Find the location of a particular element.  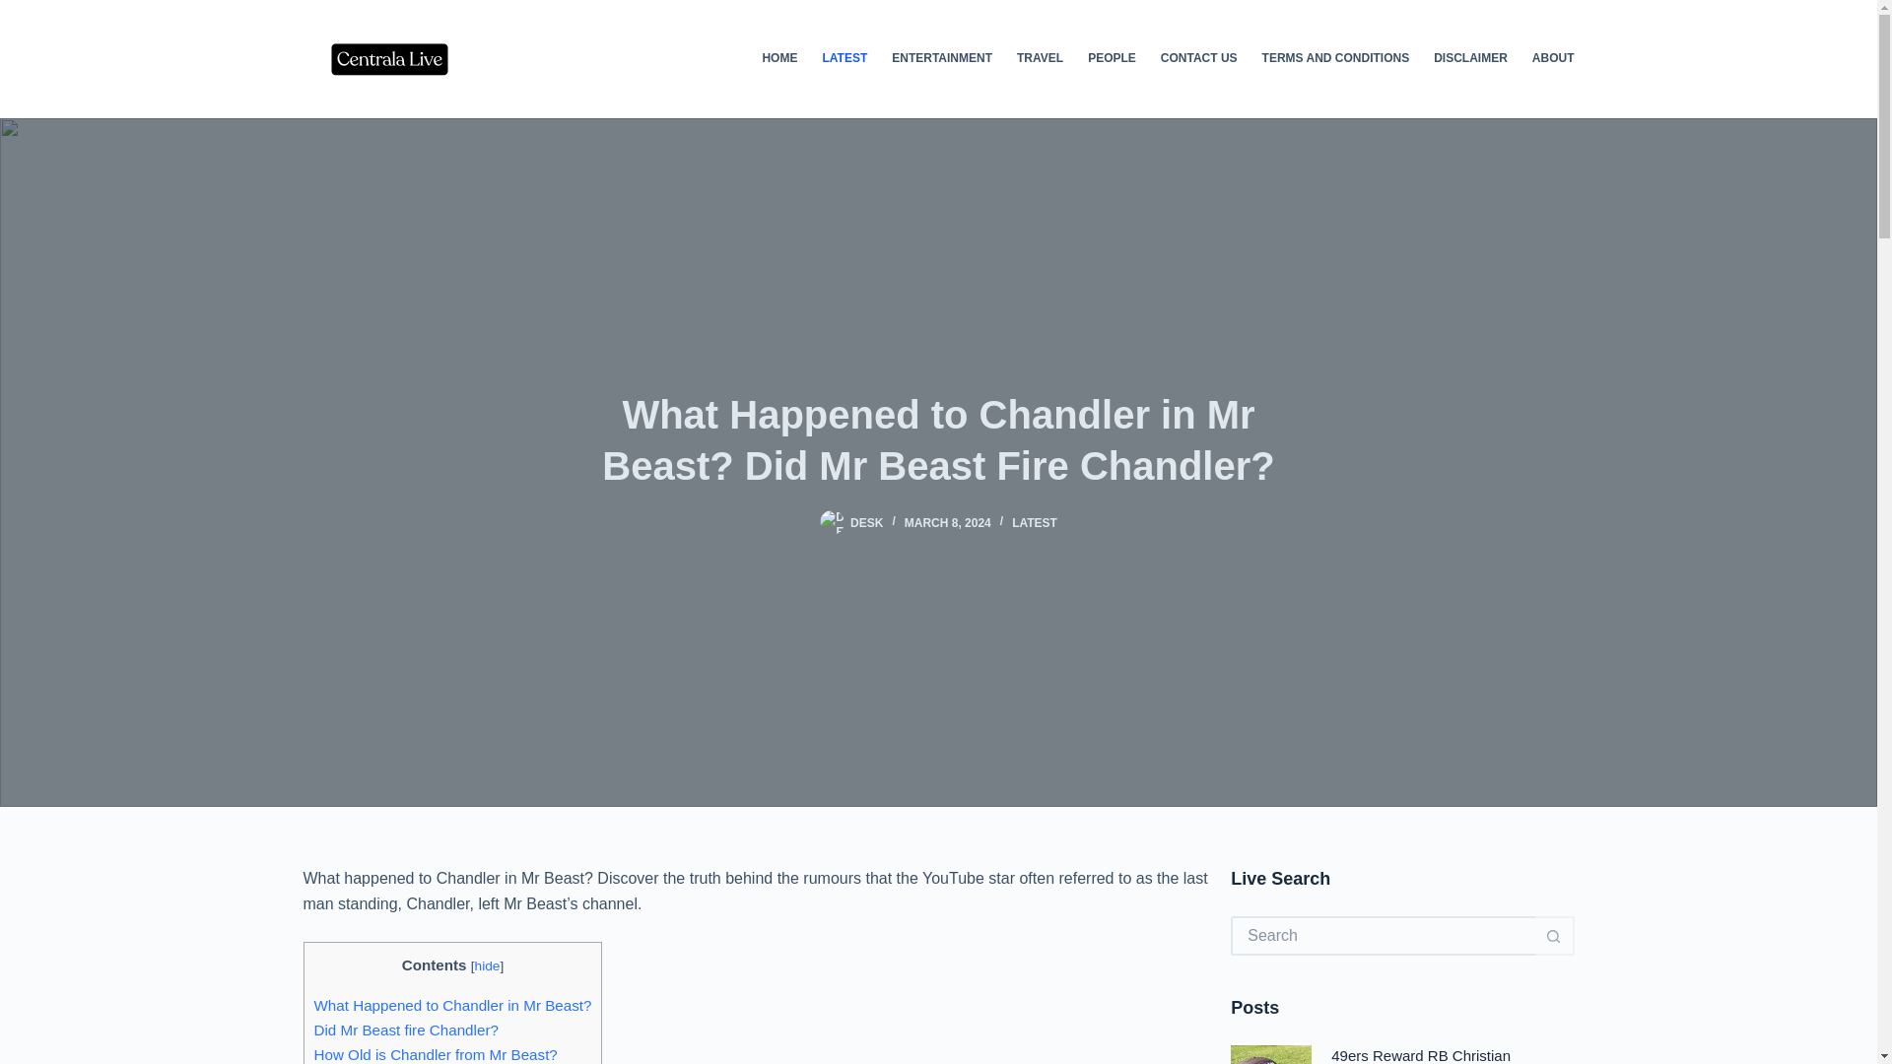

What Happened to Chandler in Mr Beast? is located at coordinates (451, 1005).